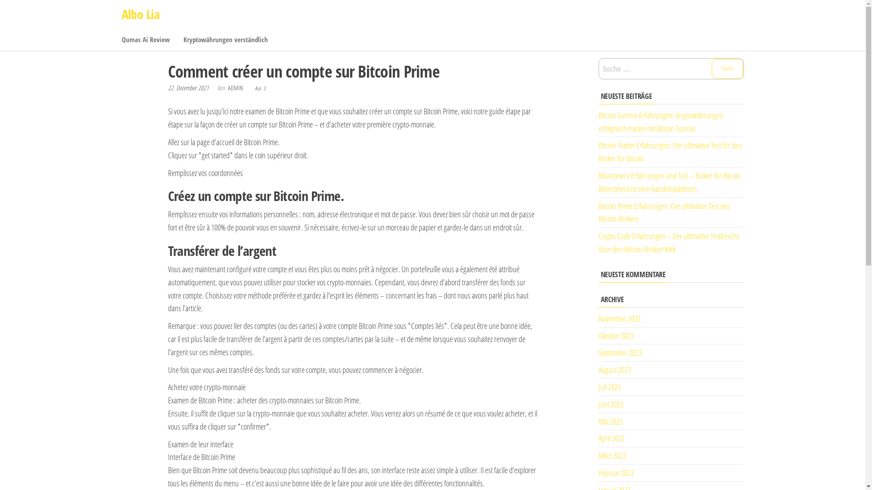  Describe the element at coordinates (141, 14) in the screenshot. I see `Albo Lia` at that location.